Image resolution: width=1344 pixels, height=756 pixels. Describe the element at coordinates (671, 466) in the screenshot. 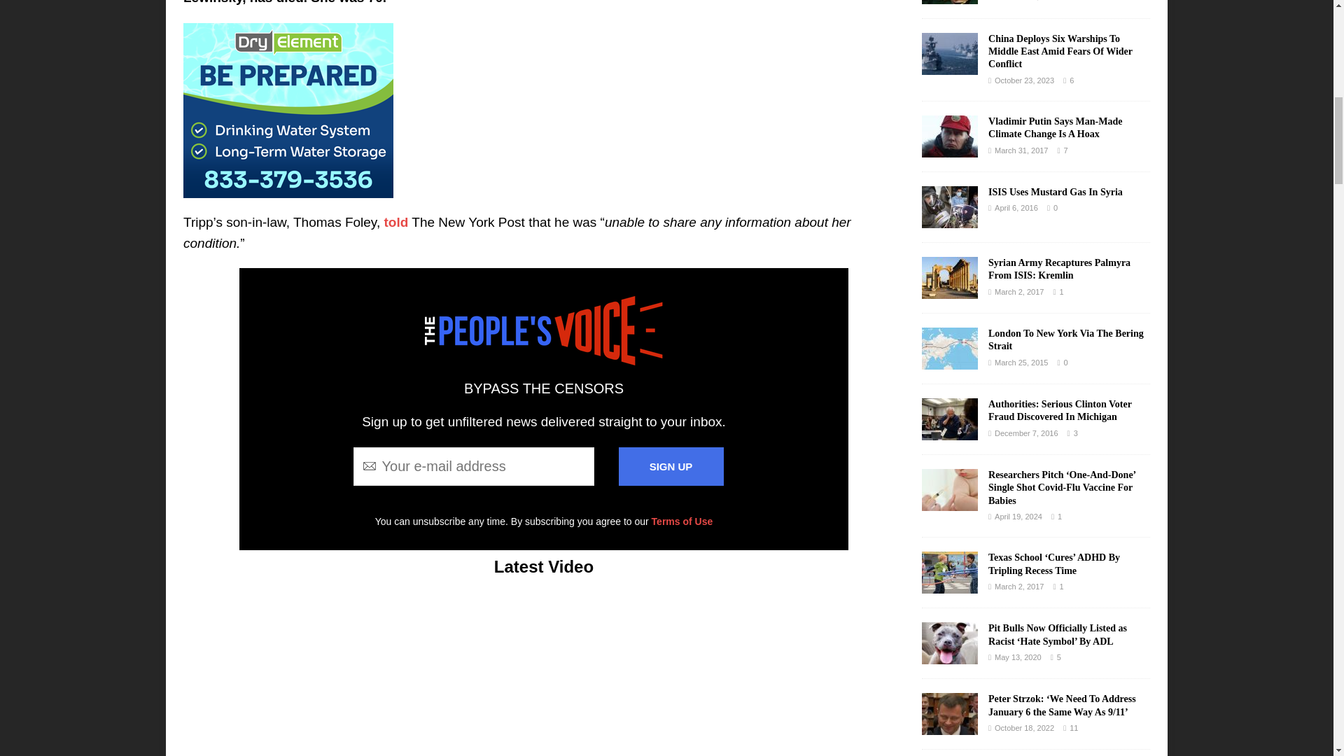

I see `SIGN UP` at that location.